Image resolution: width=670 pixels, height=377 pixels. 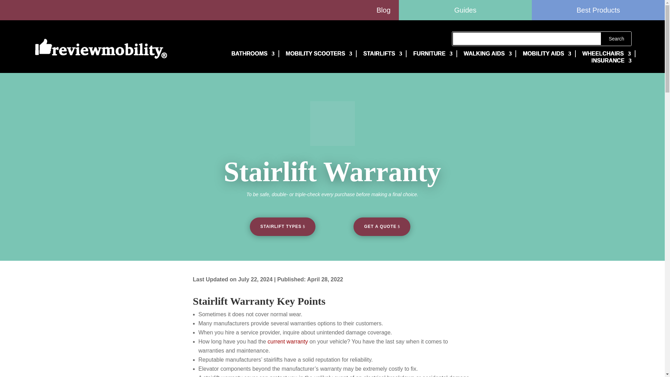 I want to click on Guides, so click(x=465, y=10).